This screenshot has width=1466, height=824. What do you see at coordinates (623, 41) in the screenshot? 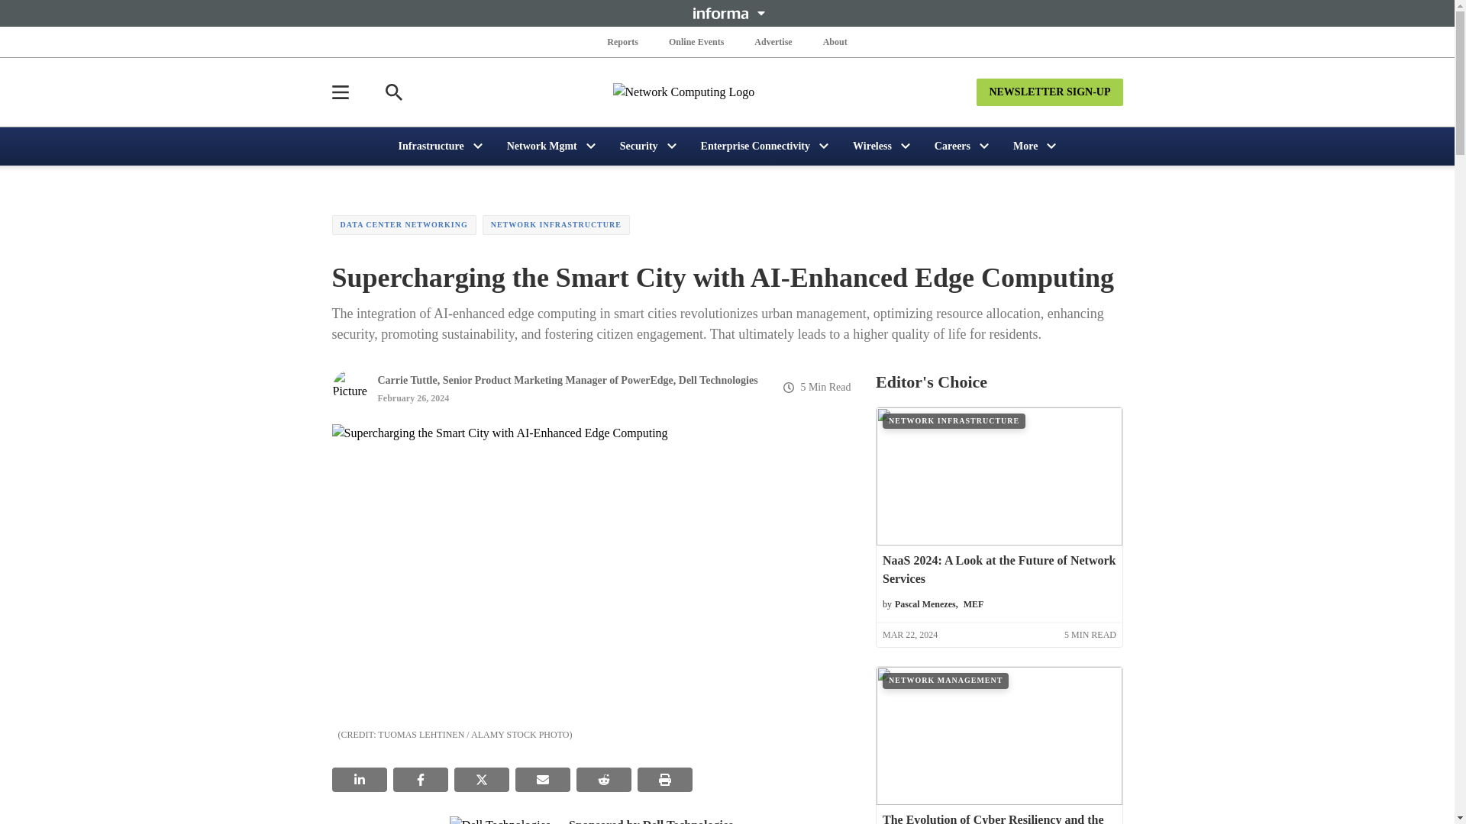
I see `Reports` at bounding box center [623, 41].